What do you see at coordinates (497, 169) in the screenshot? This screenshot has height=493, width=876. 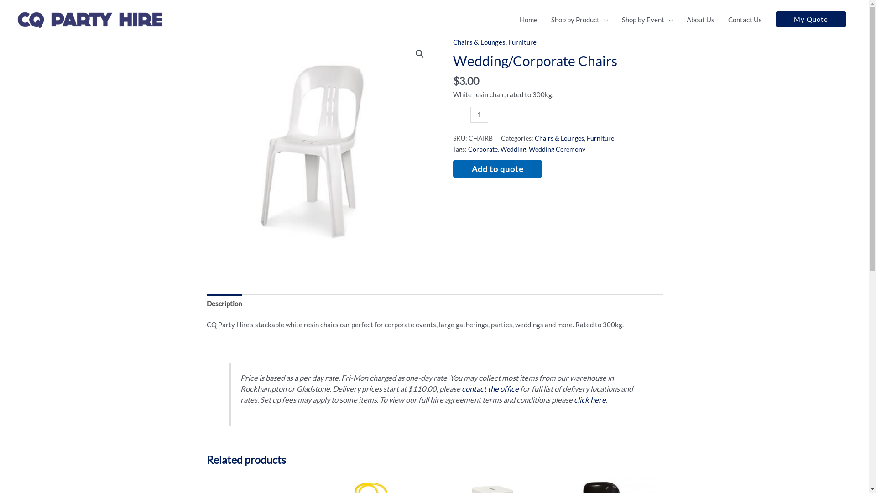 I see `Add to quote` at bounding box center [497, 169].